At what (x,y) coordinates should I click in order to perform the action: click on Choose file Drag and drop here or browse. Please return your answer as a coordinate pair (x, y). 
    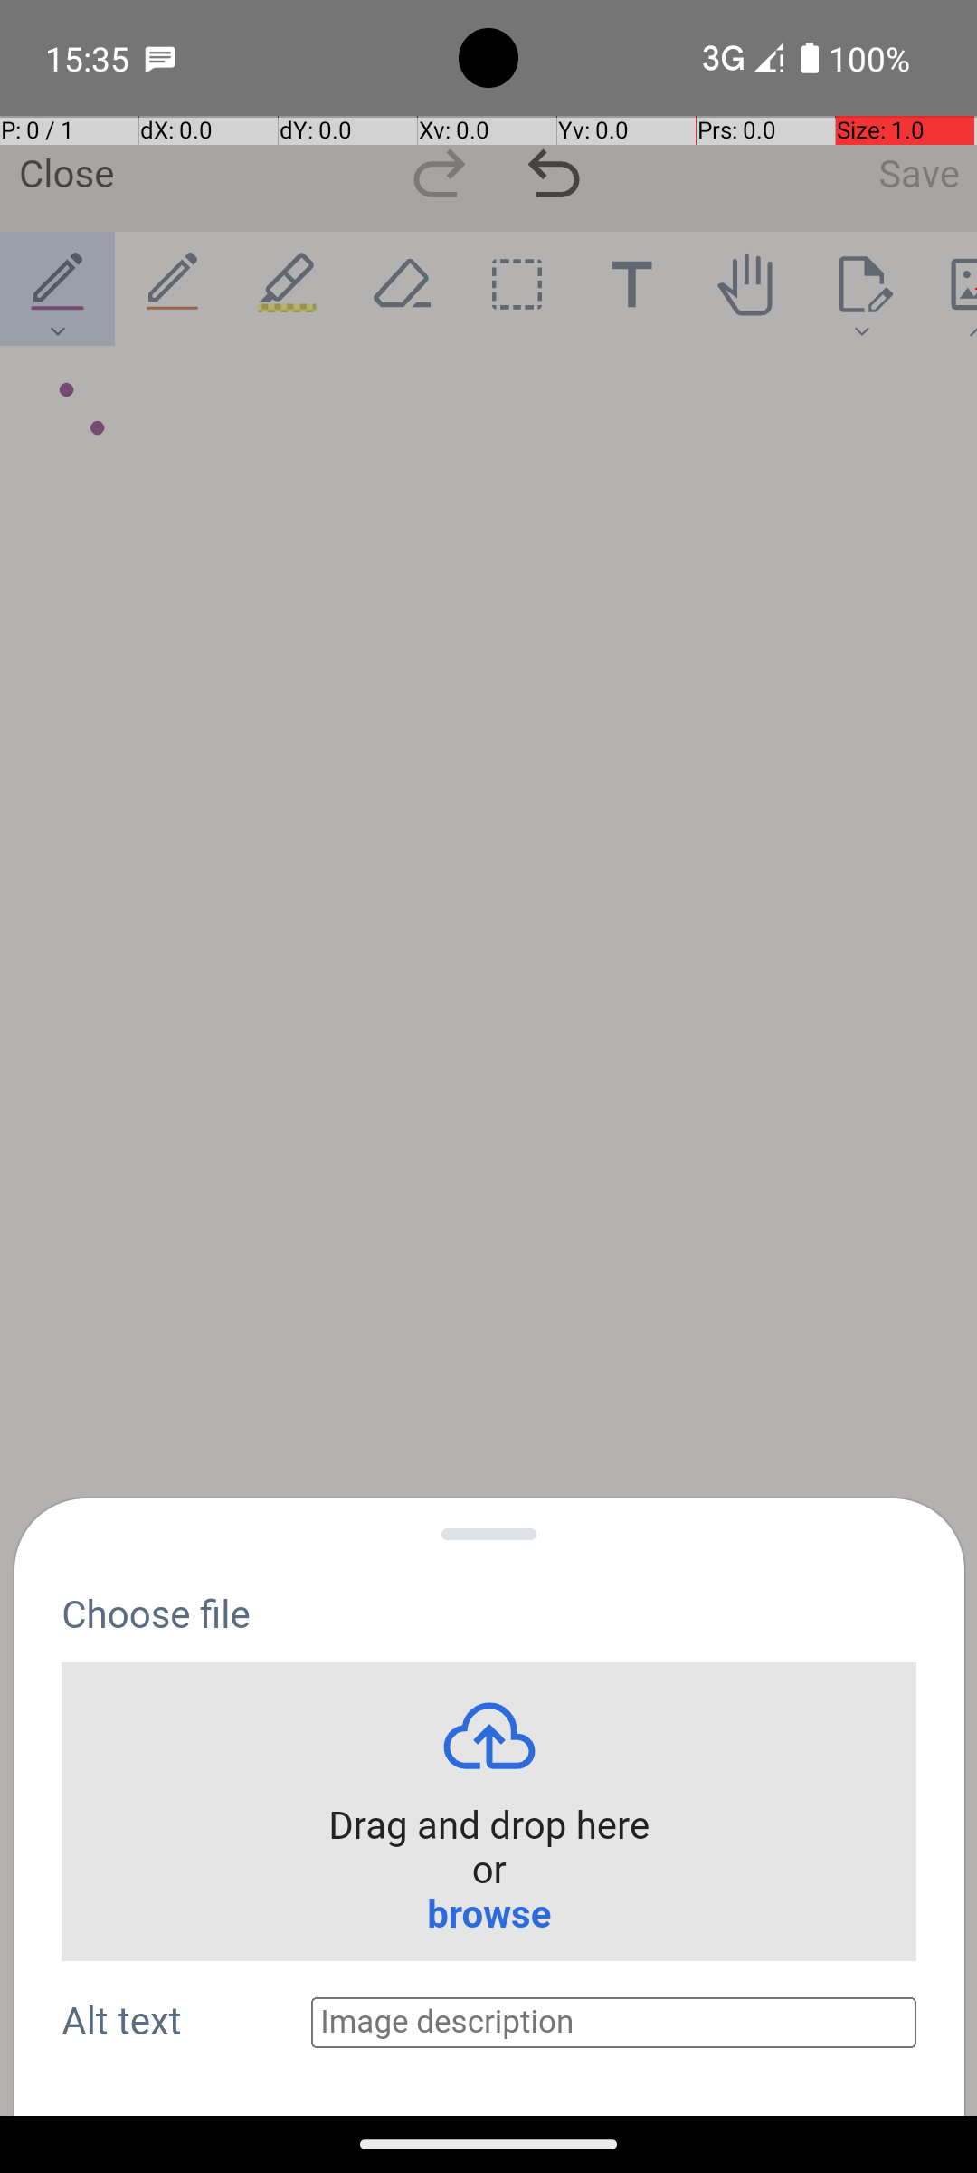
    Looking at the image, I should click on (1122, 1803).